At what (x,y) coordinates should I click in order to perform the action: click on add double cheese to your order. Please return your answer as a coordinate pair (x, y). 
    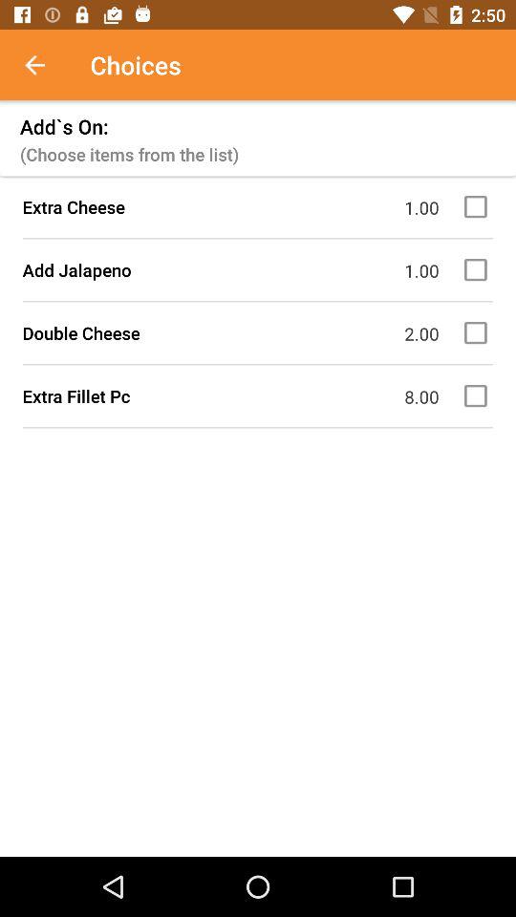
    Looking at the image, I should click on (479, 332).